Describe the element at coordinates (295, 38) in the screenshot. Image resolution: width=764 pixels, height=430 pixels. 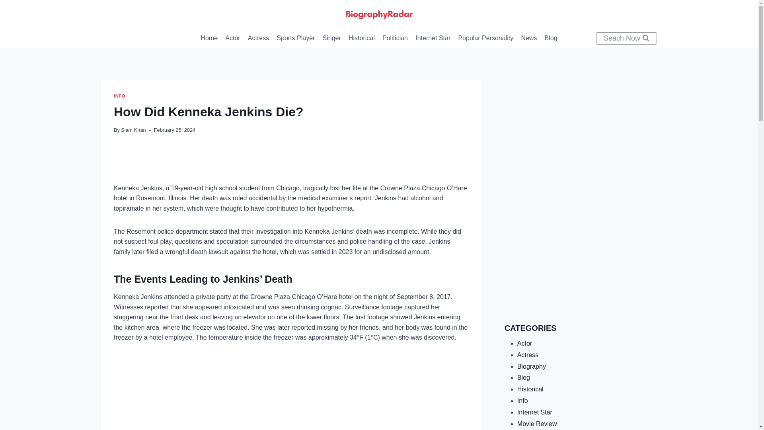
I see `Sports Player` at that location.